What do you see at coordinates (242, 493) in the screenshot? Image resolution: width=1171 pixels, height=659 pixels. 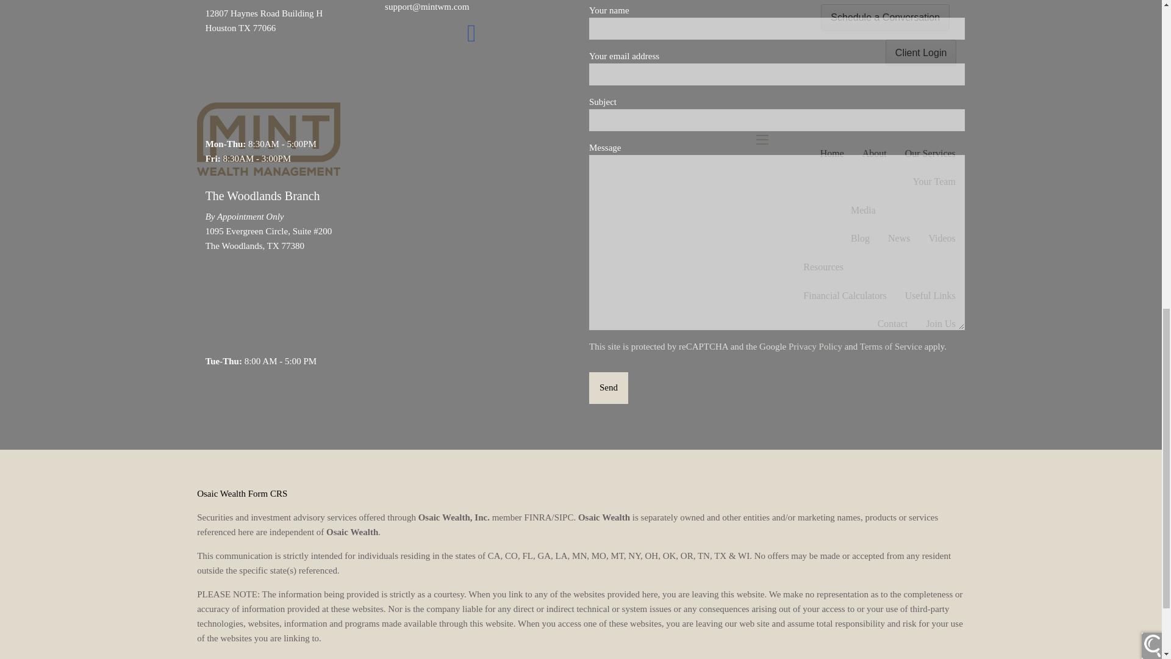 I see `Osaic Wealth Form CRS` at bounding box center [242, 493].